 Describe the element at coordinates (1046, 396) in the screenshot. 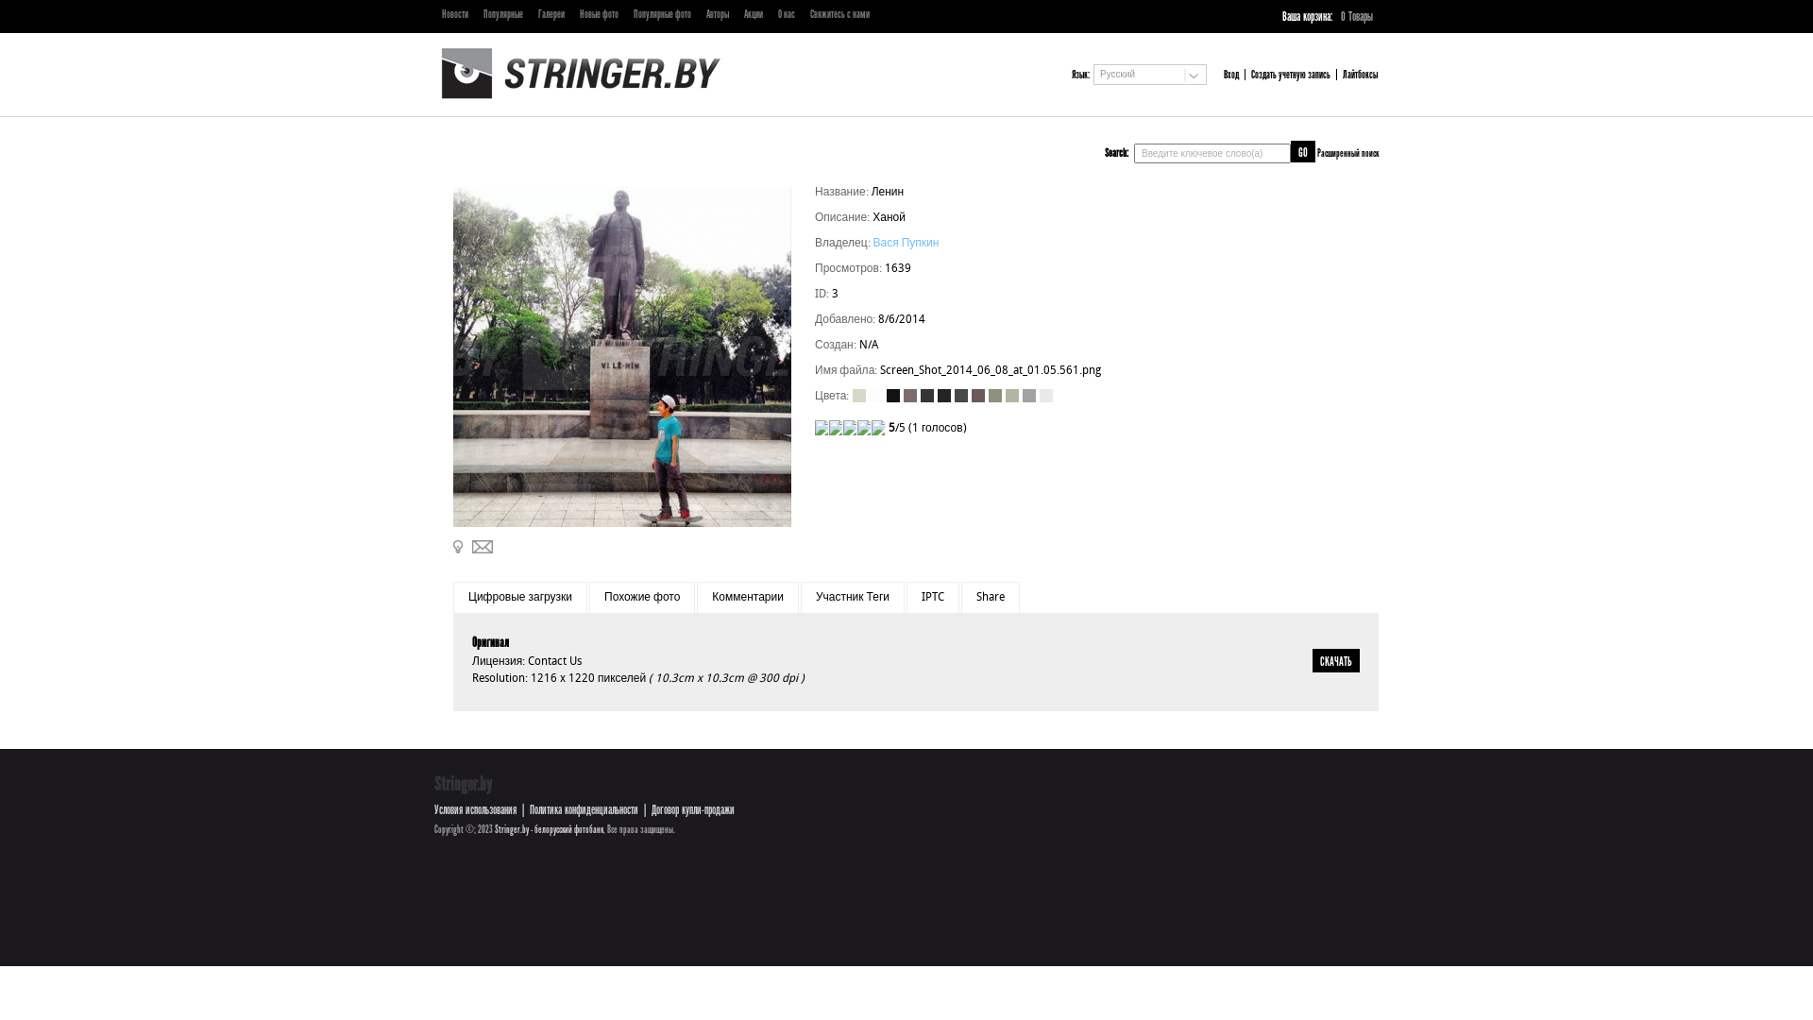

I see `#eaeaea` at that location.